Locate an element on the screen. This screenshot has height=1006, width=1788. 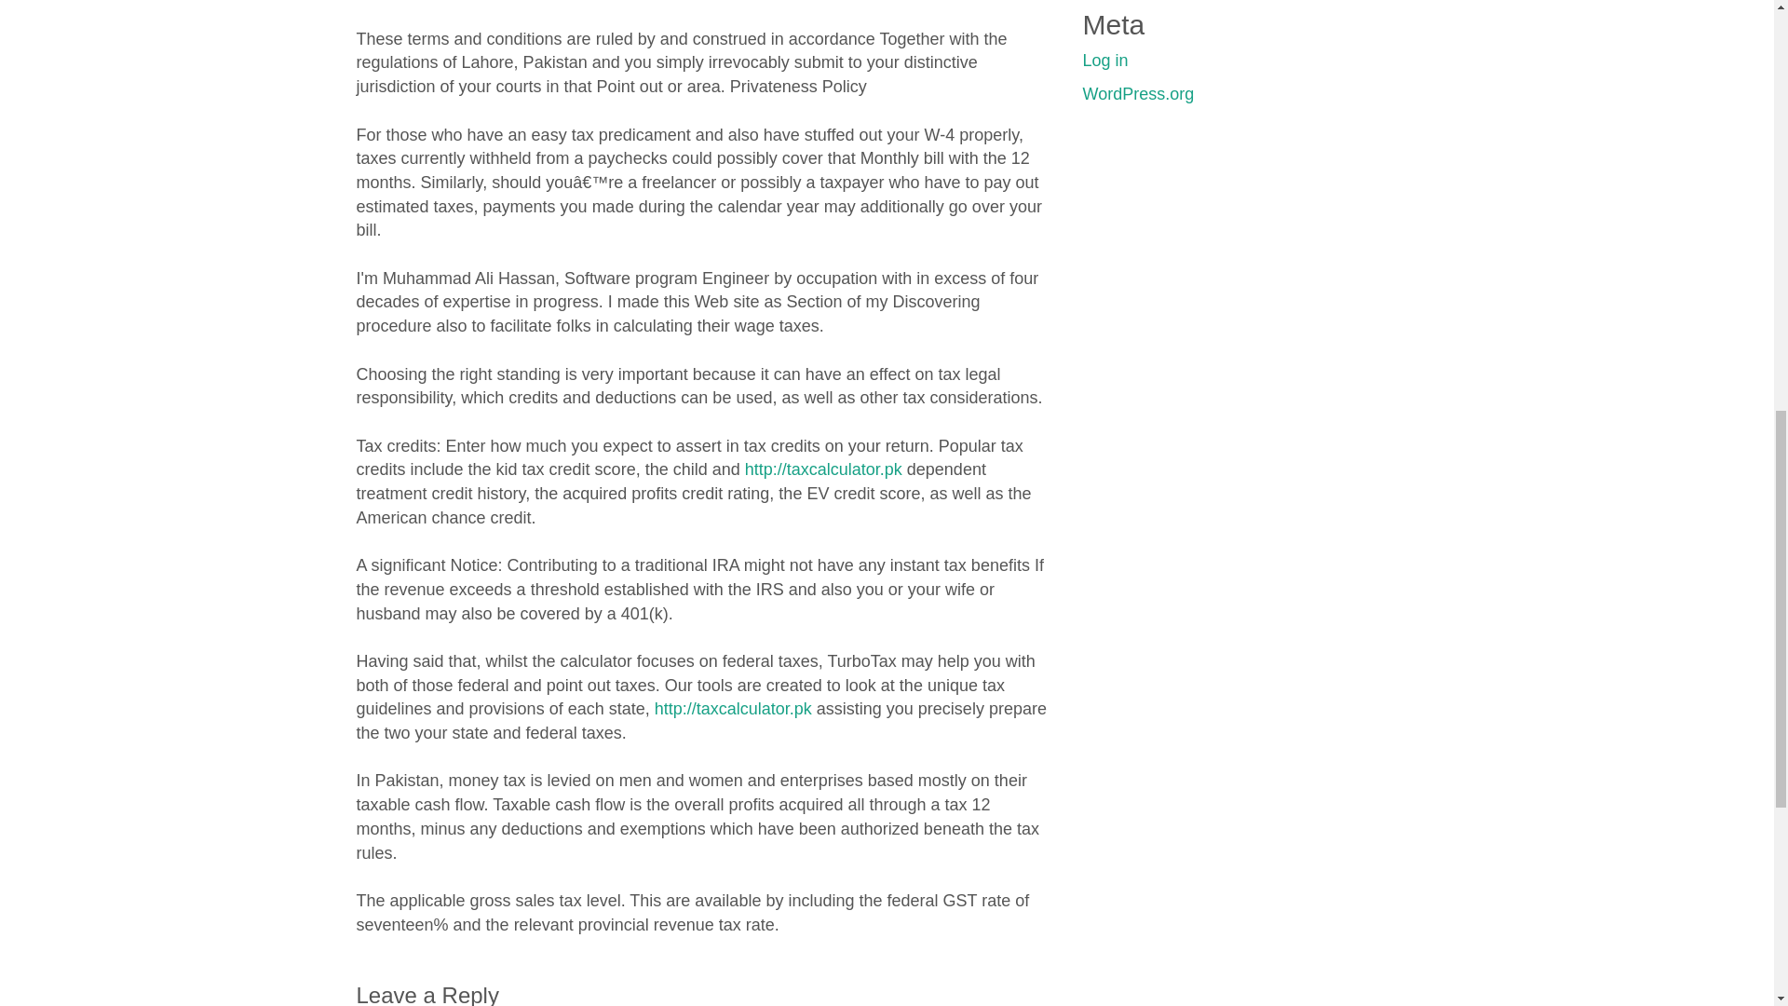
WordPress.org is located at coordinates (1138, 93).